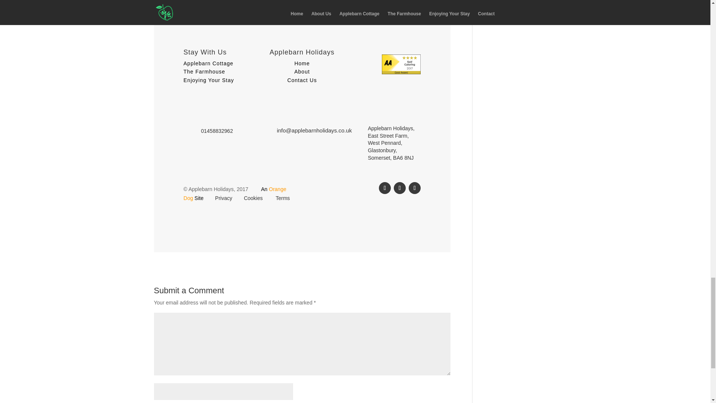  I want to click on Contact Us, so click(301, 80).